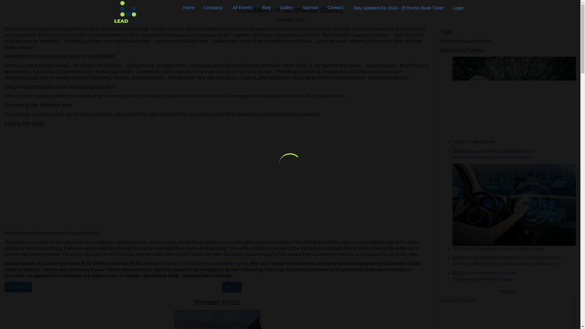  What do you see at coordinates (286, 7) in the screenshot?
I see `Gallery` at bounding box center [286, 7].